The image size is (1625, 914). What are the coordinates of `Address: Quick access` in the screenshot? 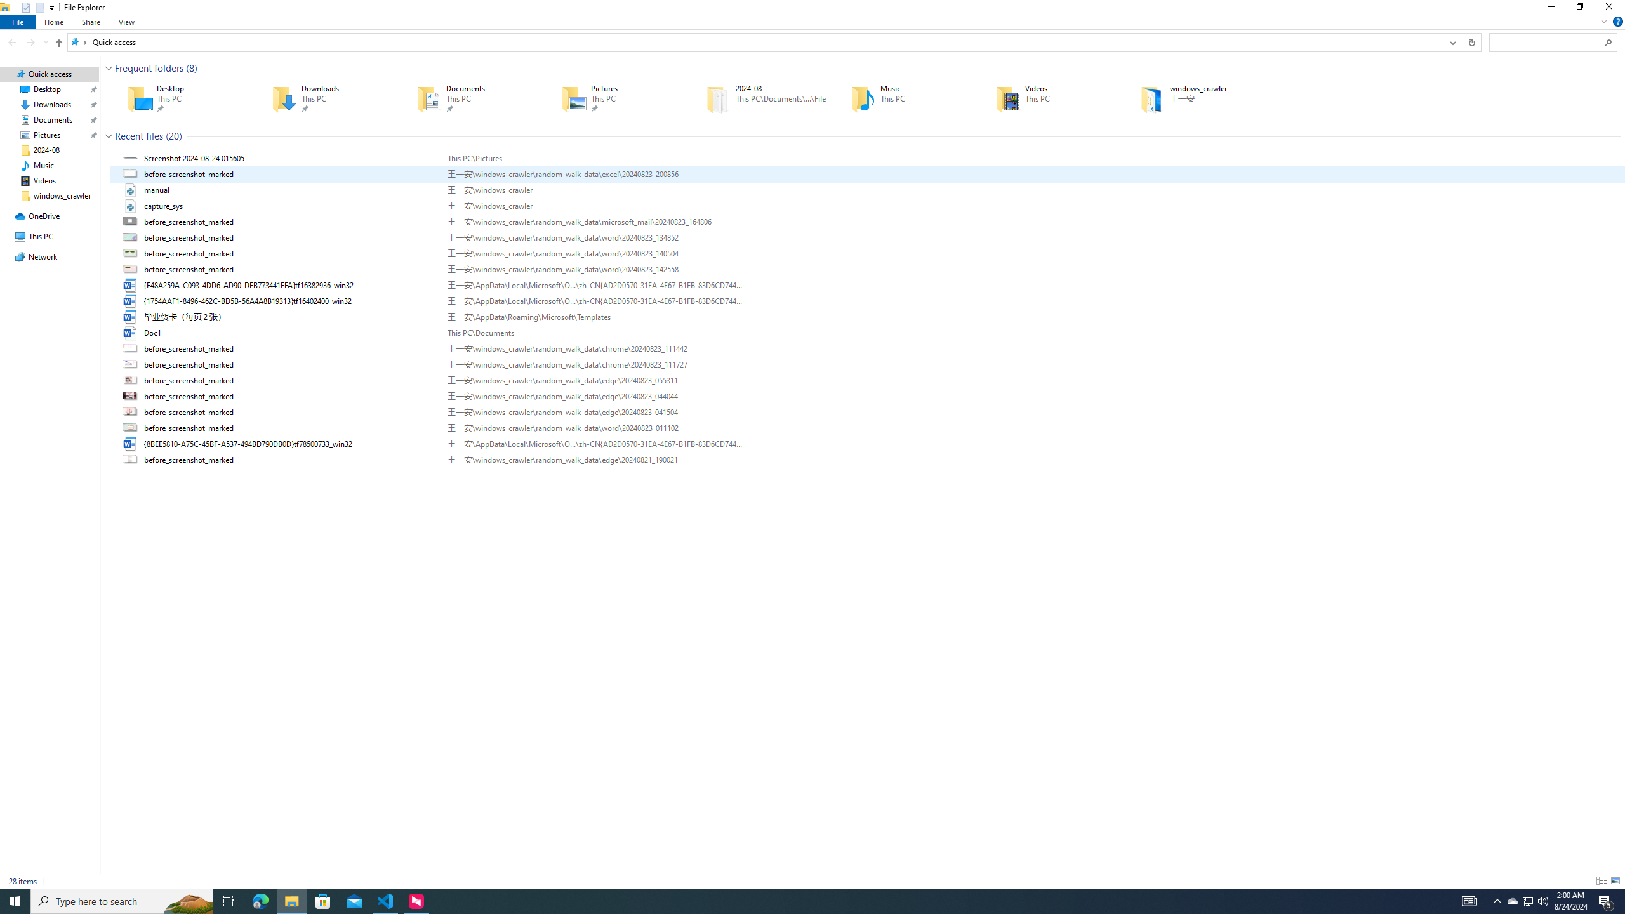 It's located at (755, 42).